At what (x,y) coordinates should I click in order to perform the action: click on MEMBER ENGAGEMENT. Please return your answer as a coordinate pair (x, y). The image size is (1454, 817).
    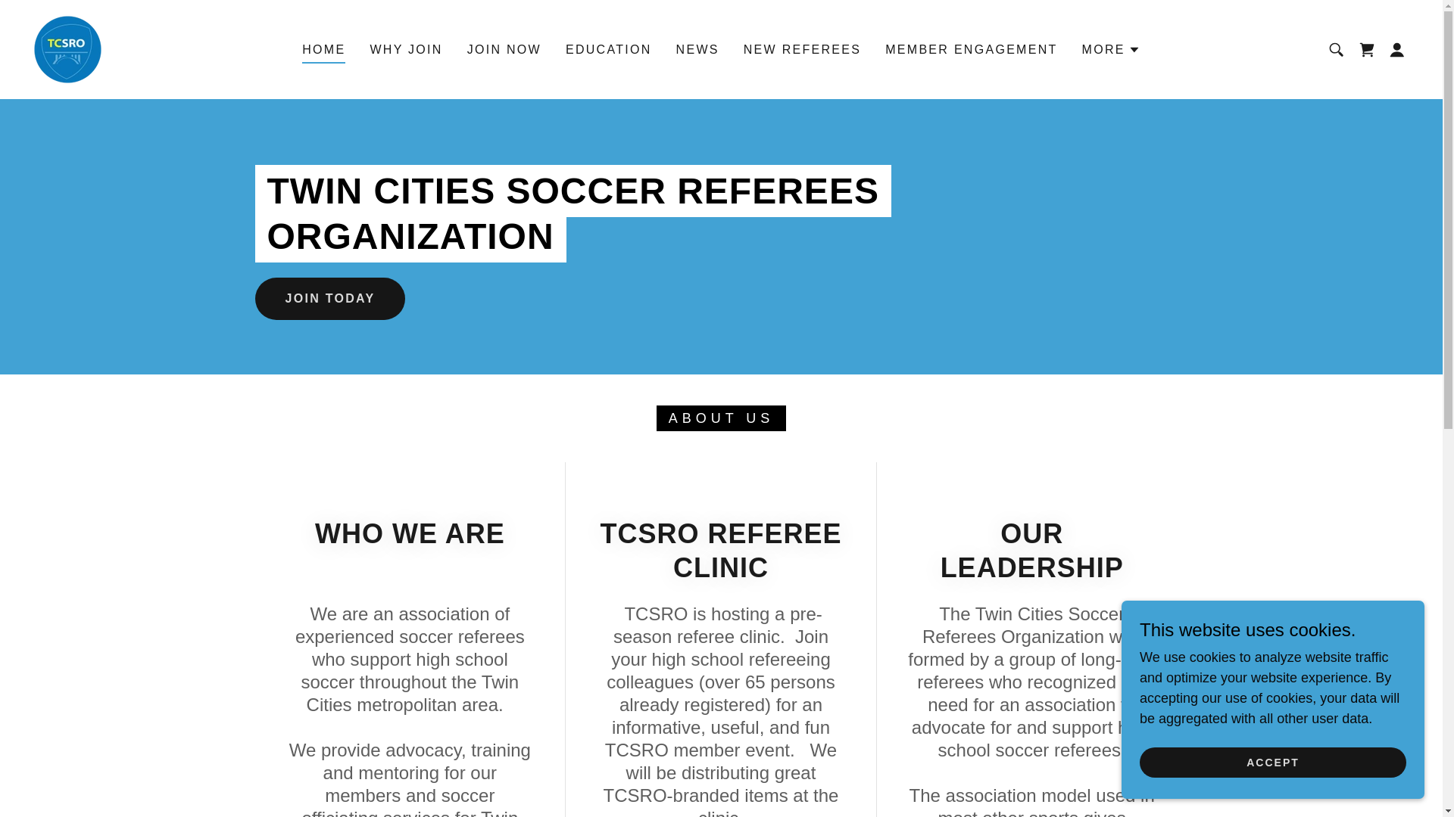
    Looking at the image, I should click on (971, 50).